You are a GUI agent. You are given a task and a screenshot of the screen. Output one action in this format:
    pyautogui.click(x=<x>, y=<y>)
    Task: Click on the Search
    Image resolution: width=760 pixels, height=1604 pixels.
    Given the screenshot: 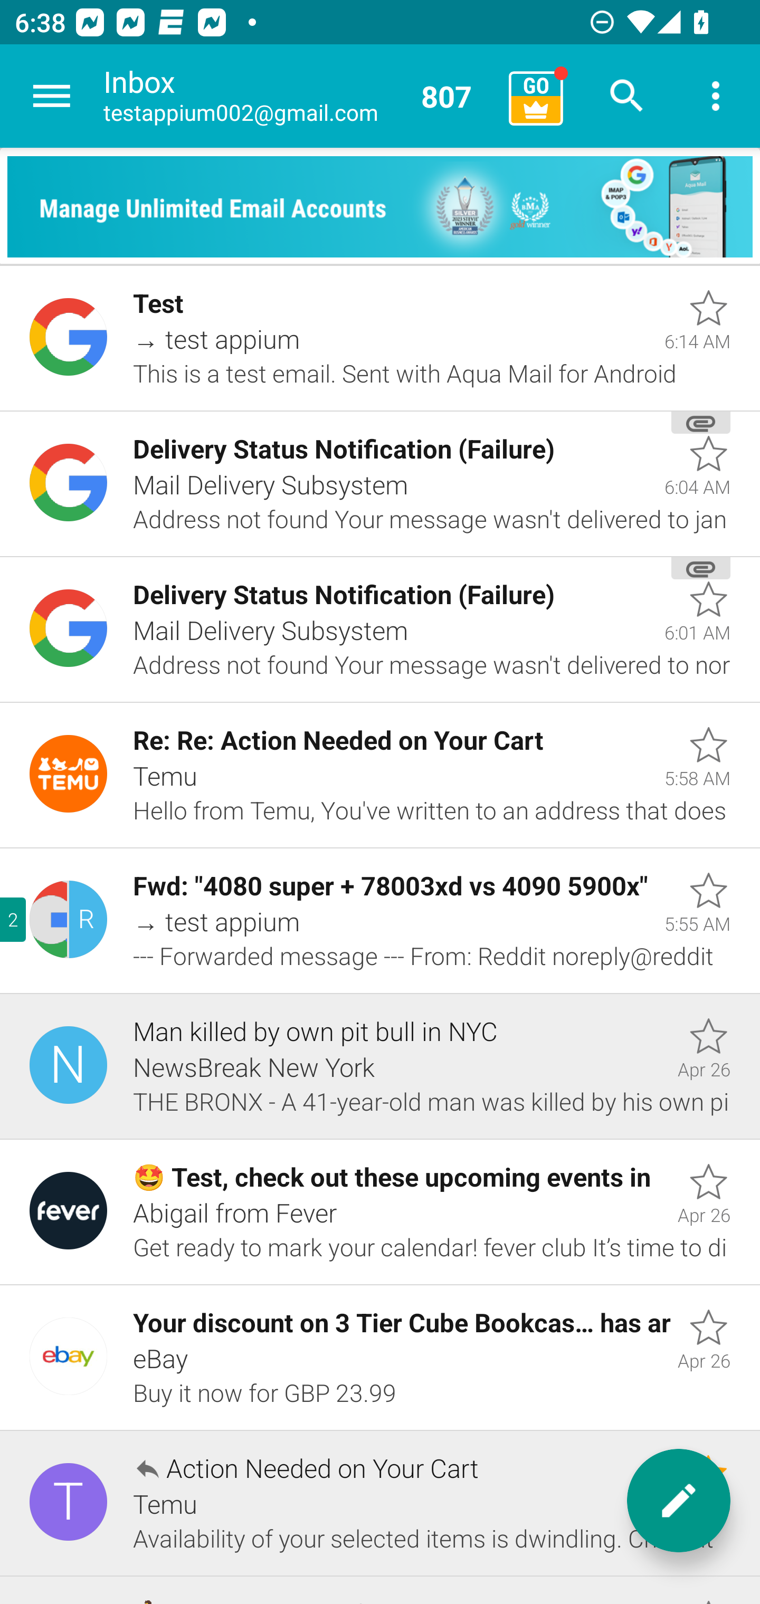 What is the action you would take?
    pyautogui.click(x=627, y=96)
    